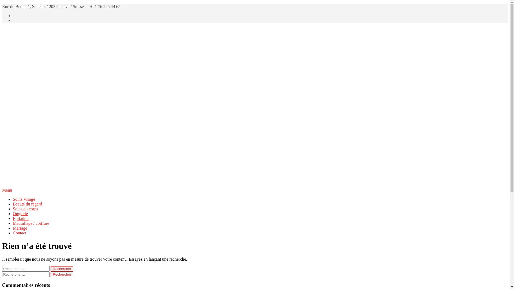 This screenshot has height=289, width=514. What do you see at coordinates (24, 199) in the screenshot?
I see `Soins Visage` at bounding box center [24, 199].